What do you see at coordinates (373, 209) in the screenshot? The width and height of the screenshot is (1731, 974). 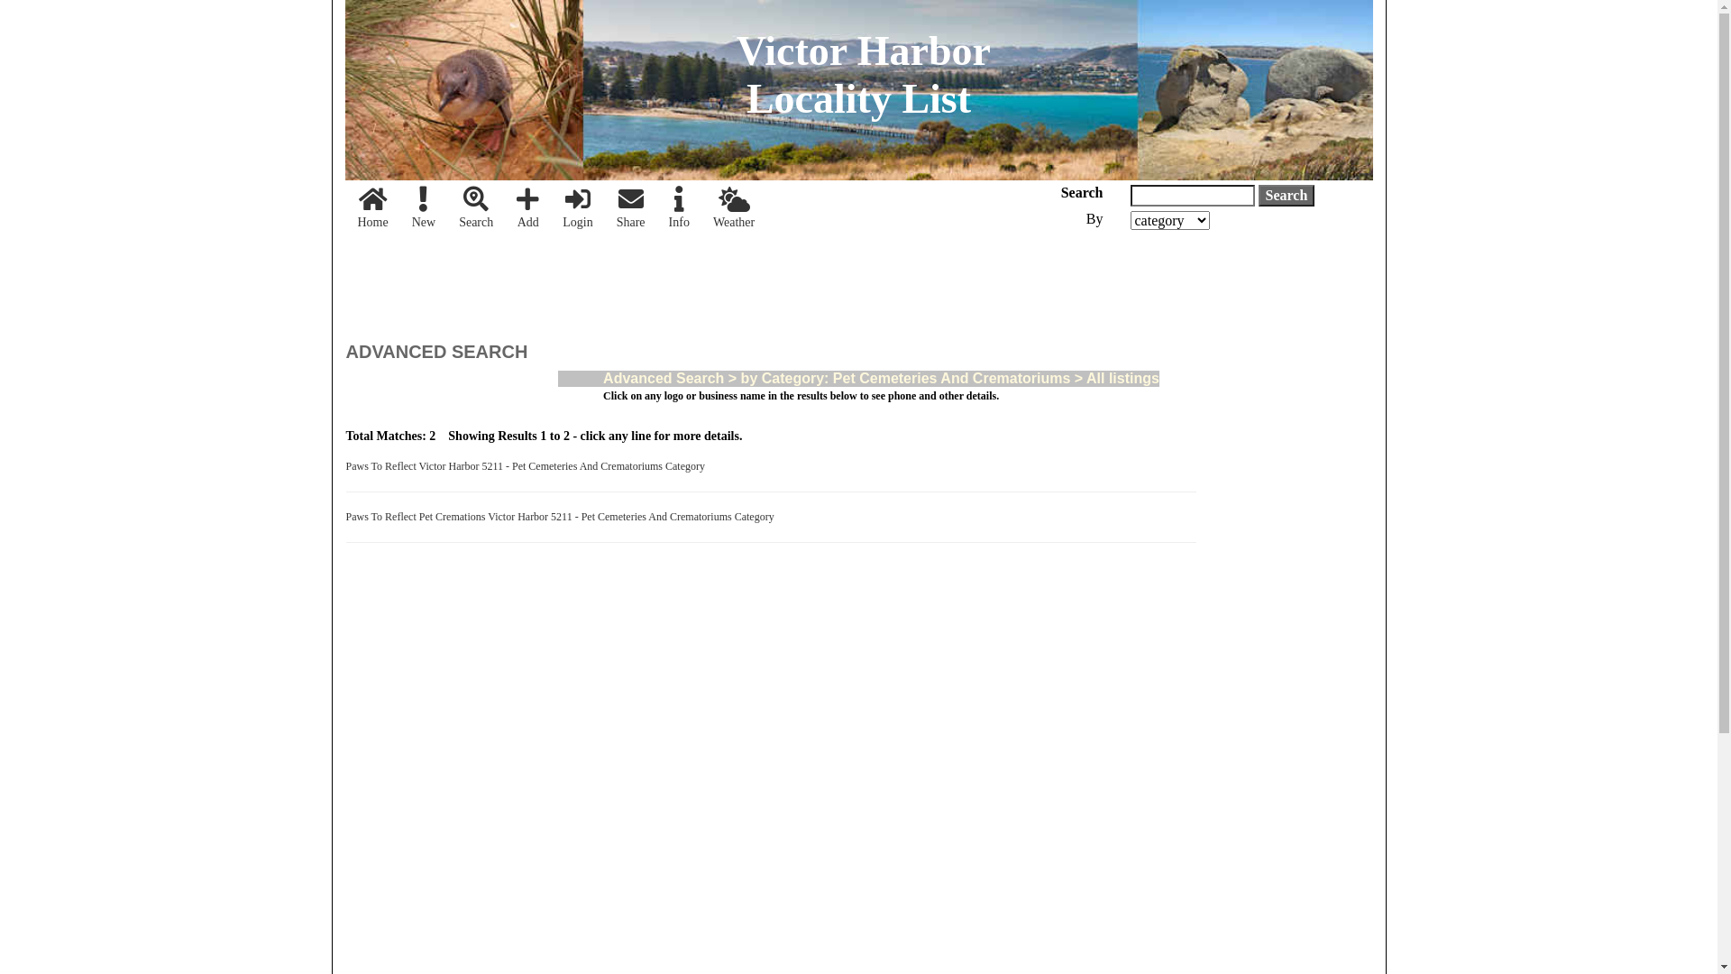 I see `Home` at bounding box center [373, 209].